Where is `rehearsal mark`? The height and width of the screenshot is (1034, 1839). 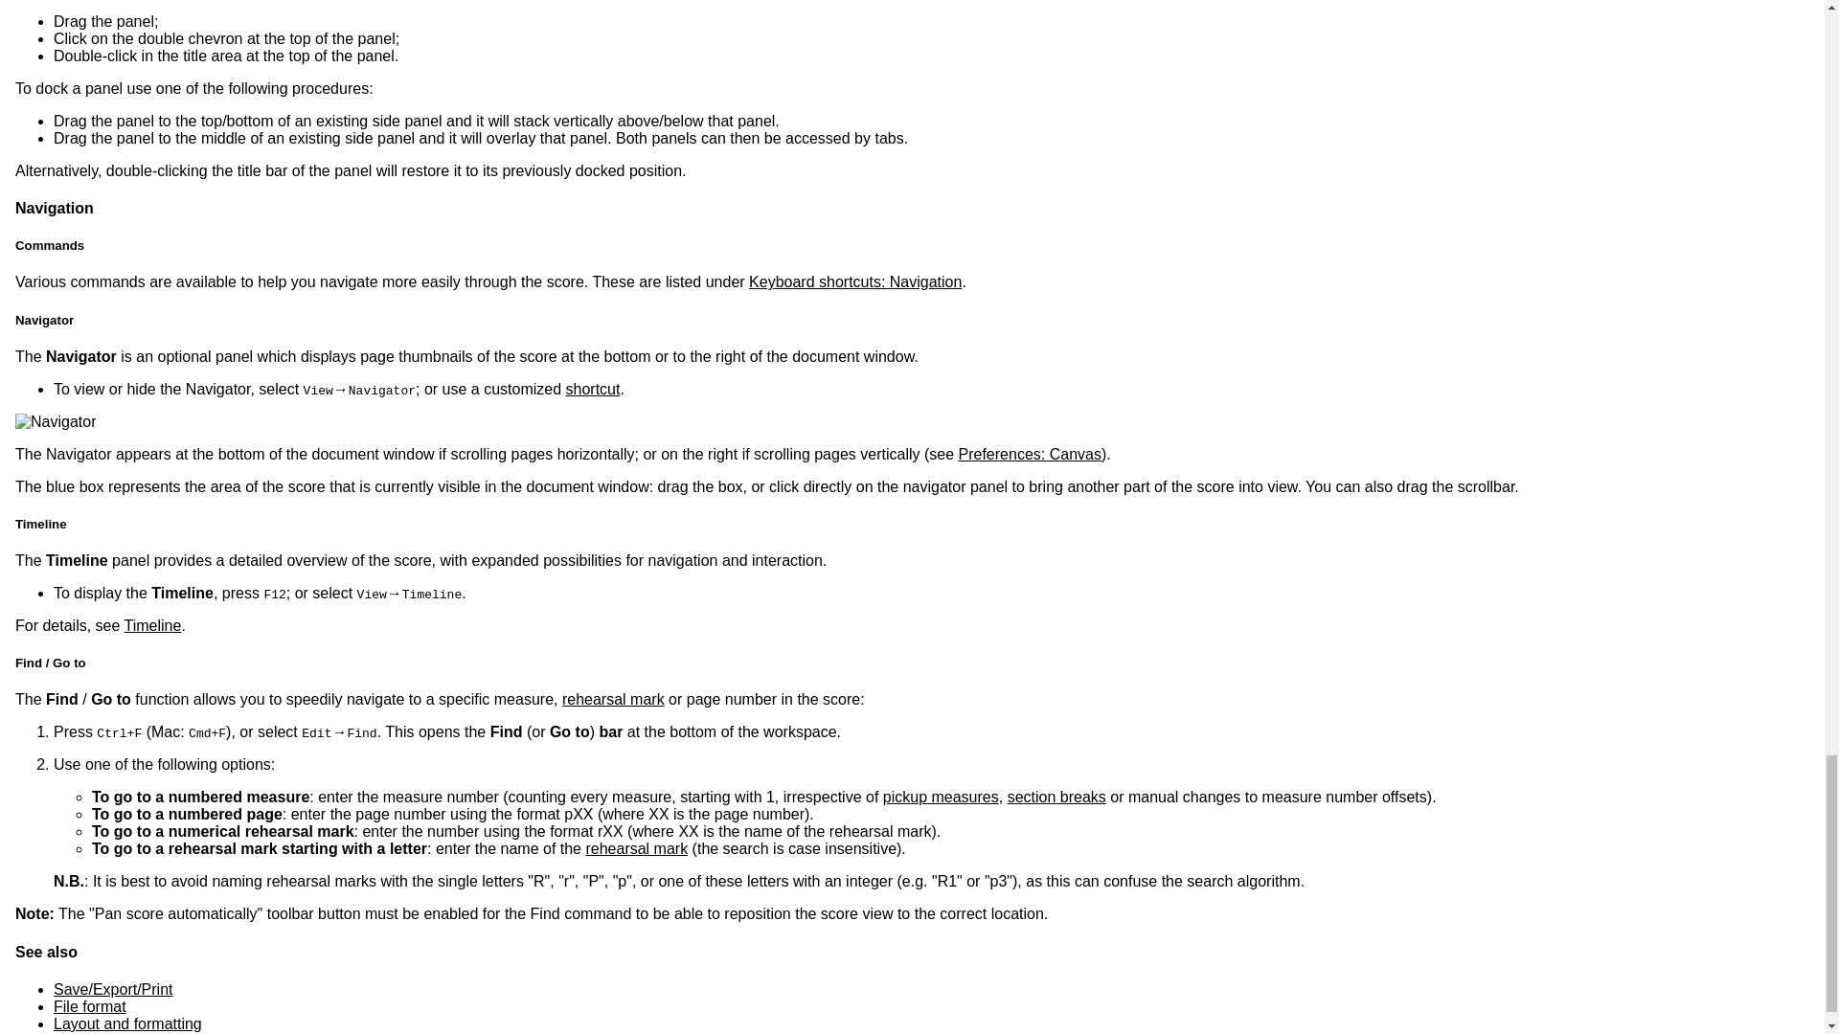
rehearsal mark is located at coordinates (636, 848).